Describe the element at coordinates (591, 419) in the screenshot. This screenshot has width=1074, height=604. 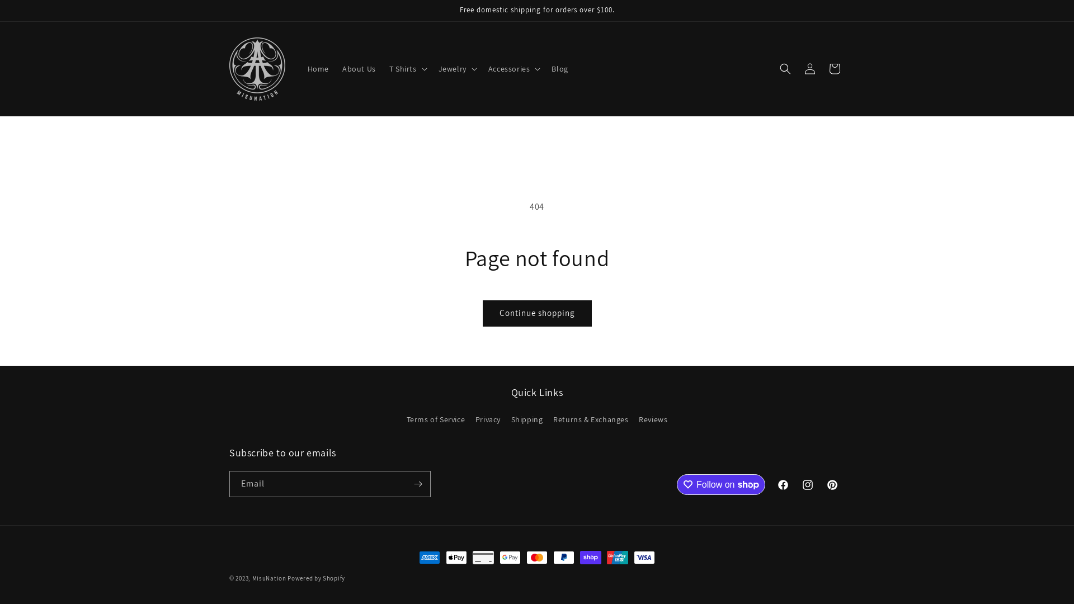
I see `Returns & Exchanges` at that location.